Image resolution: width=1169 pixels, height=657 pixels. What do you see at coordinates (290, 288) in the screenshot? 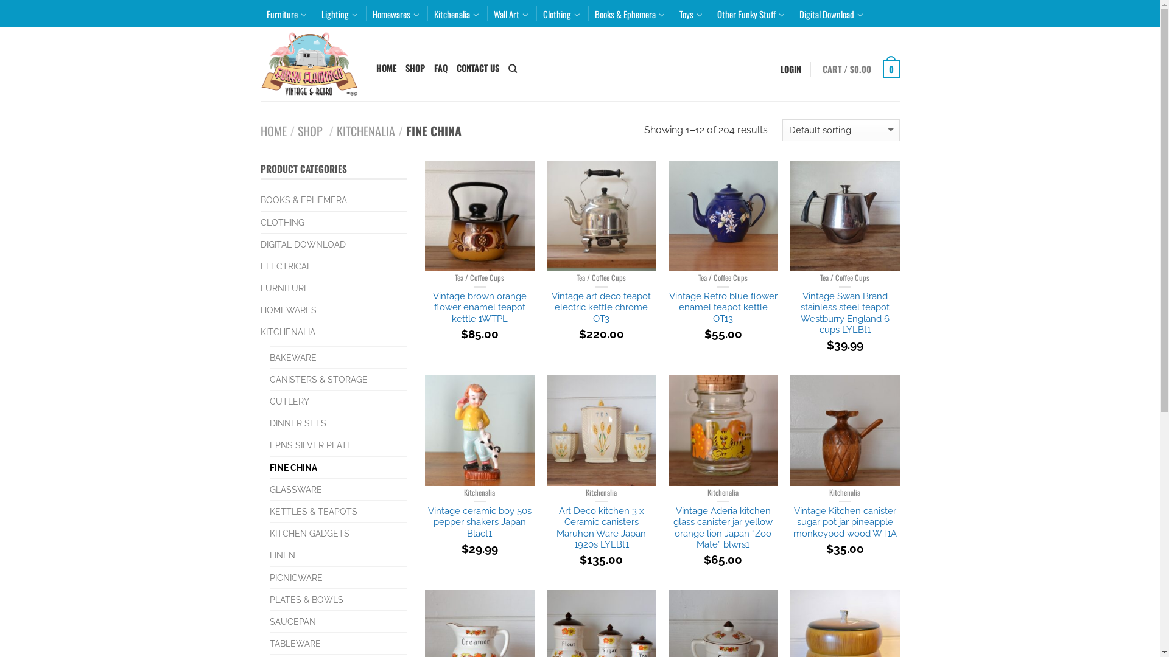
I see `FURNITURE` at bounding box center [290, 288].